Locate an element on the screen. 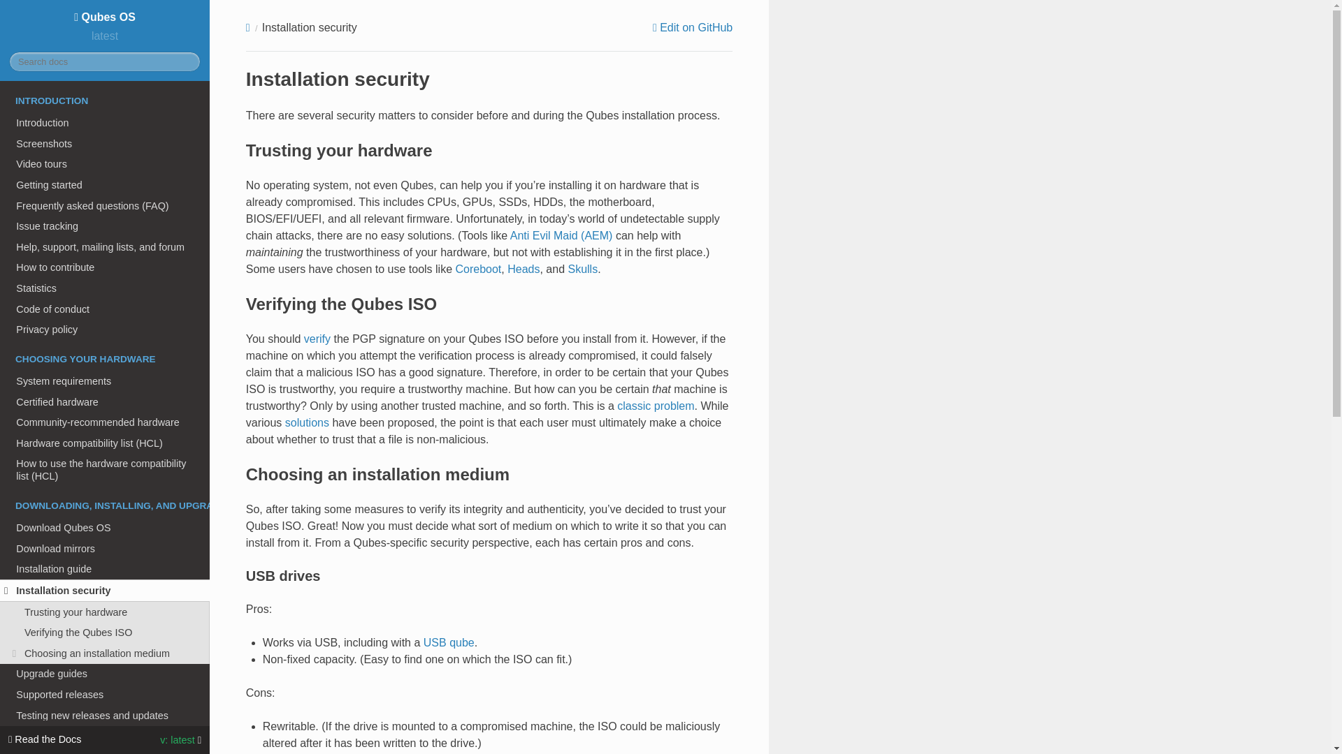 The width and height of the screenshot is (1342, 754). Trusting your hardware is located at coordinates (105, 612).